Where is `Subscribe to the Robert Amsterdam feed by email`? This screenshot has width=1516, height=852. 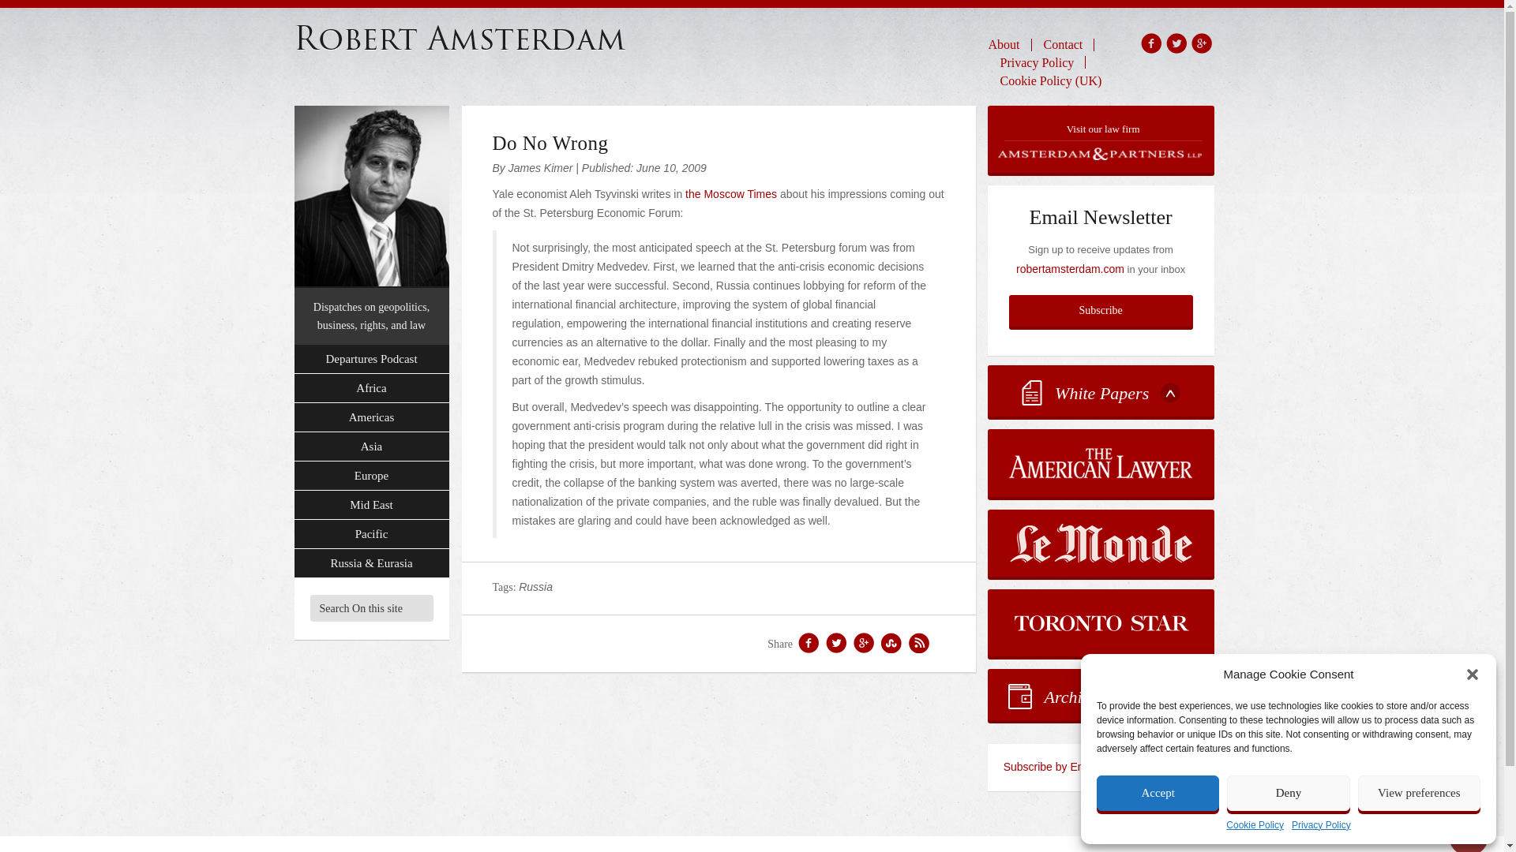
Subscribe to the Robert Amsterdam feed by email is located at coordinates (1101, 767).